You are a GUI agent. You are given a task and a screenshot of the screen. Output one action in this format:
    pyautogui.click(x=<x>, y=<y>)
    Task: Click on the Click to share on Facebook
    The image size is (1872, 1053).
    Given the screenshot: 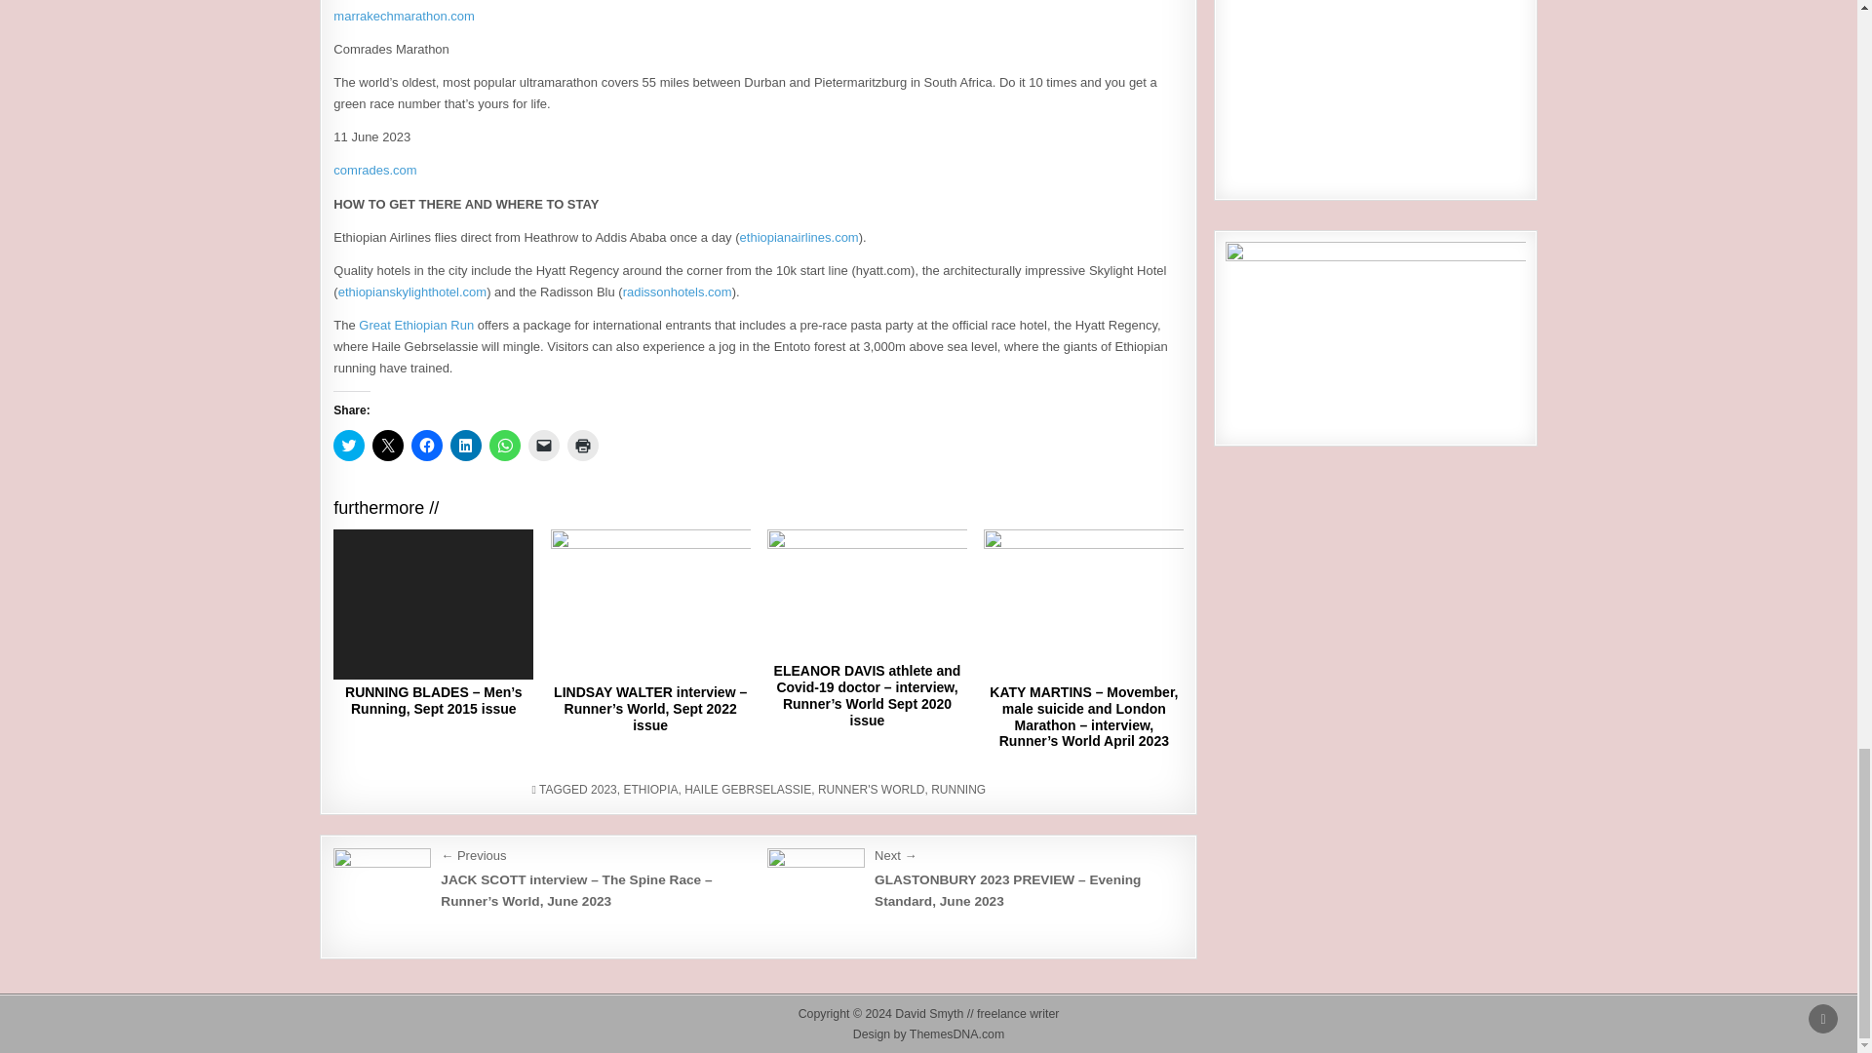 What is the action you would take?
    pyautogui.click(x=427, y=445)
    